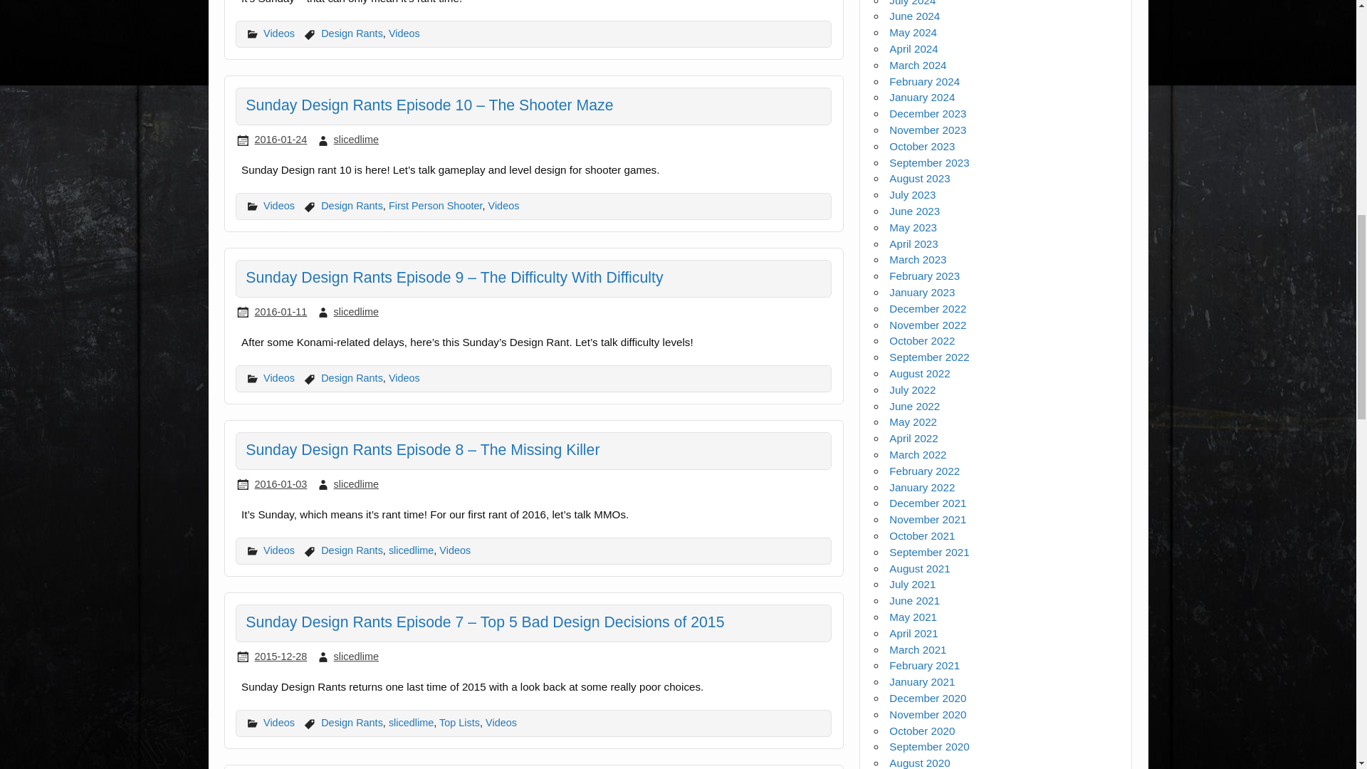 Image resolution: width=1367 pixels, height=769 pixels. What do you see at coordinates (281, 312) in the screenshot?
I see `01:26` at bounding box center [281, 312].